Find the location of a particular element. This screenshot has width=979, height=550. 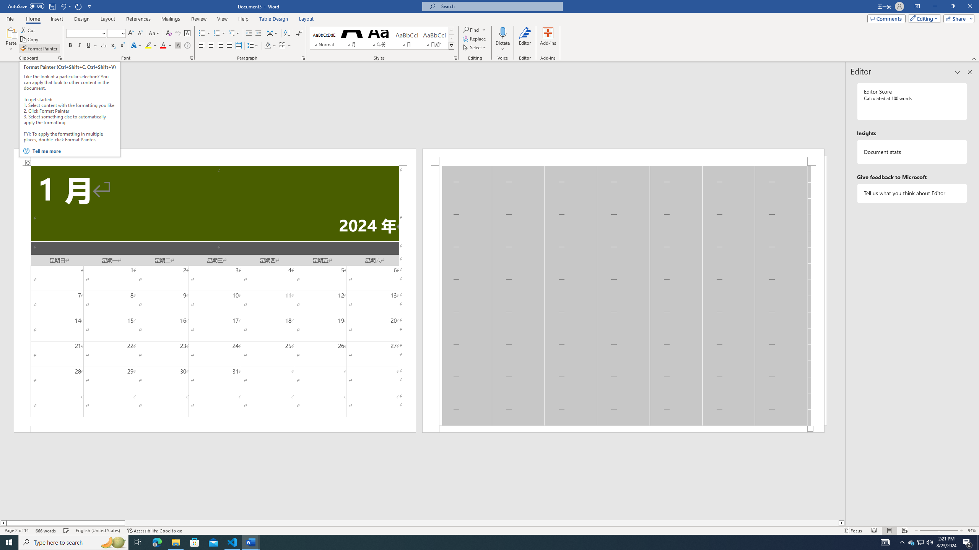

Replace... is located at coordinates (475, 38).